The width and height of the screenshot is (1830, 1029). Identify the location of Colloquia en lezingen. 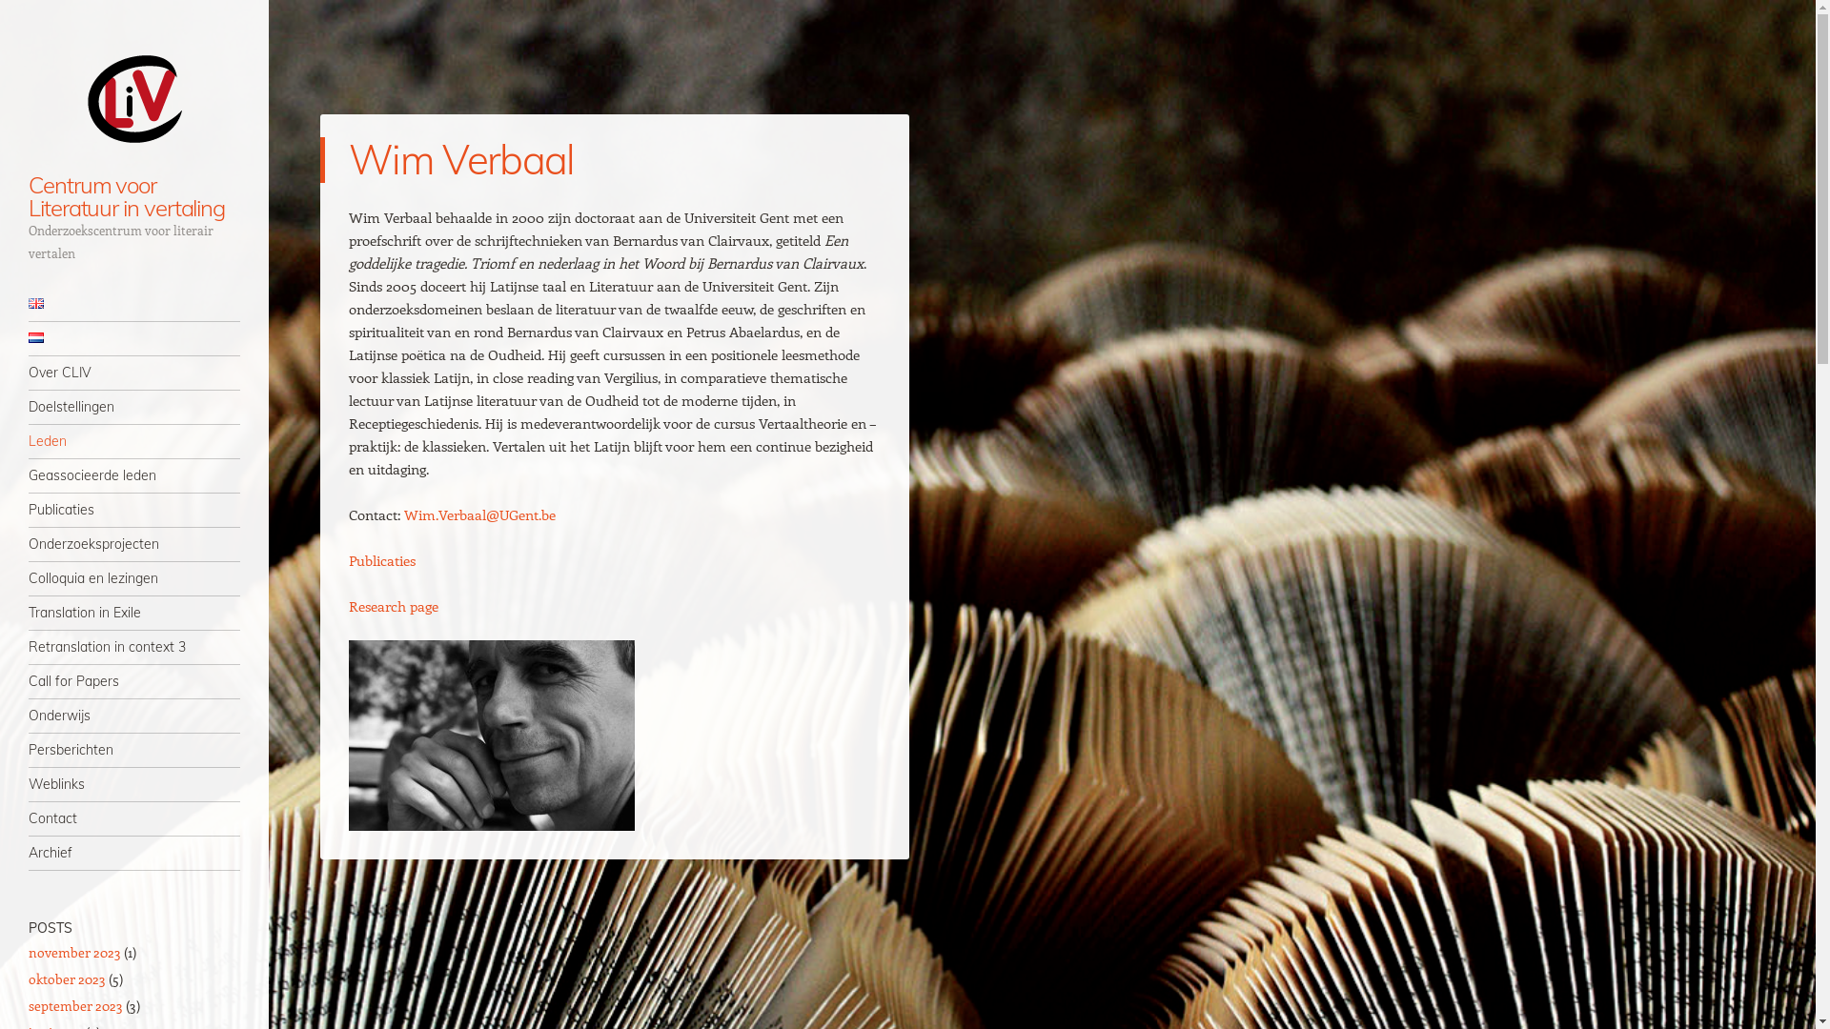
(134, 579).